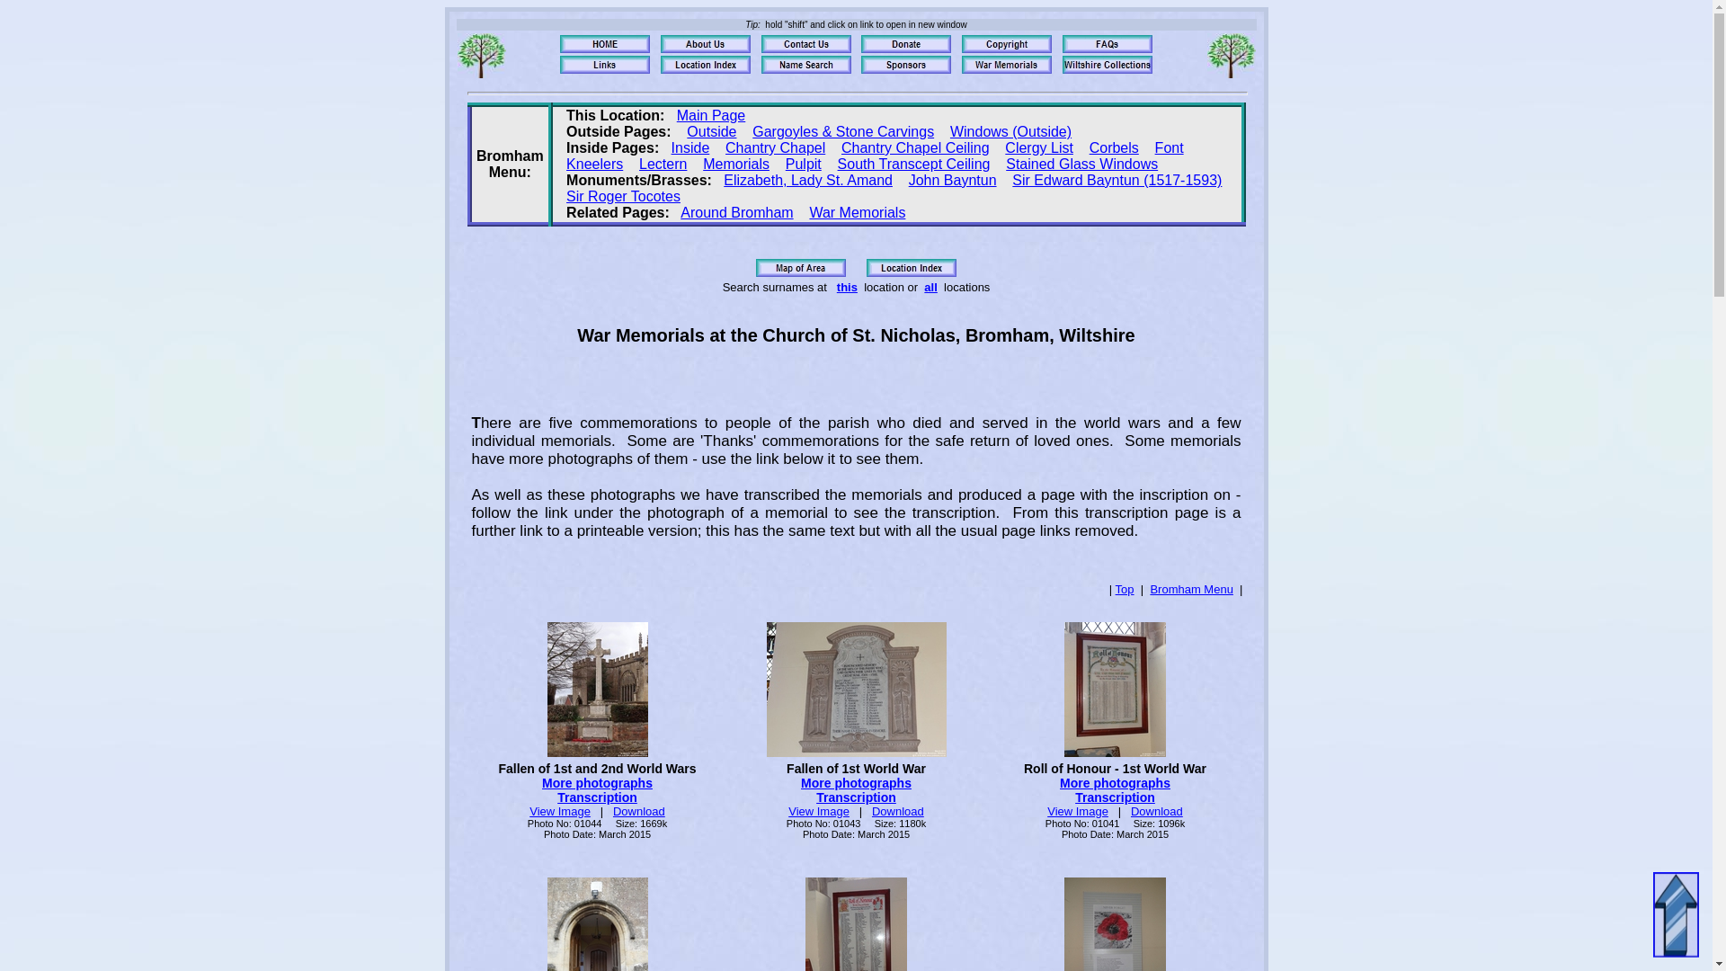 The width and height of the screenshot is (1726, 971). Describe the element at coordinates (857, 212) in the screenshot. I see `War Memorials` at that location.